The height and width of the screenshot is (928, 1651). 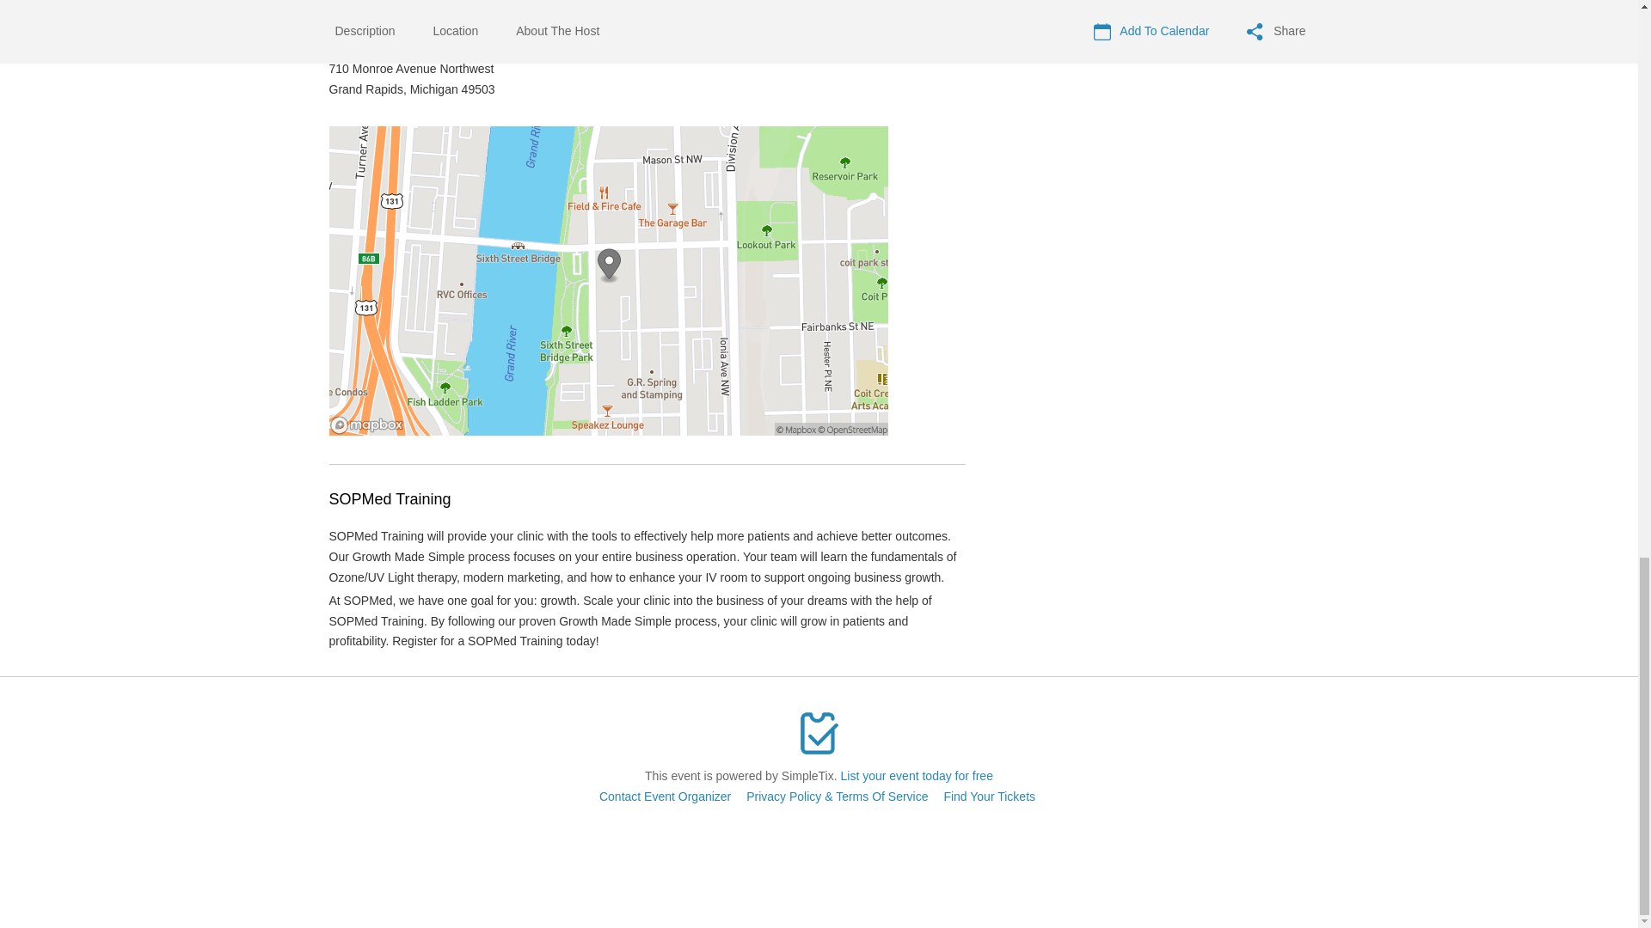 I want to click on List your event today for free, so click(x=917, y=776).